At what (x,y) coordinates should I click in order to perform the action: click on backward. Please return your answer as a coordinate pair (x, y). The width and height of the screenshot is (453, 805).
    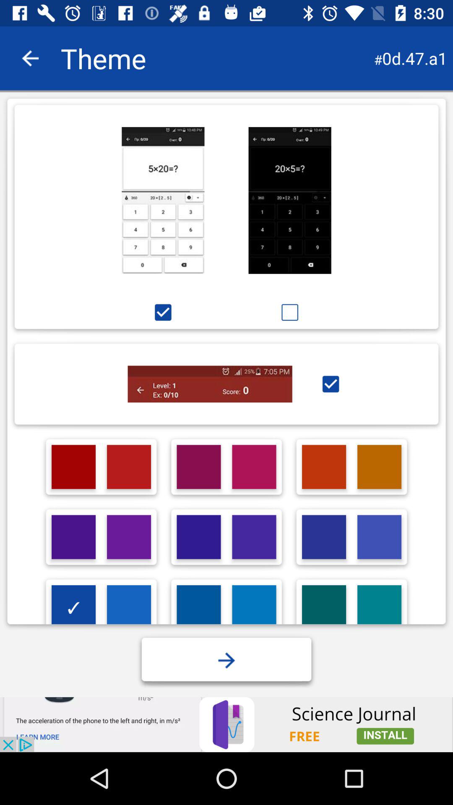
    Looking at the image, I should click on (30, 58).